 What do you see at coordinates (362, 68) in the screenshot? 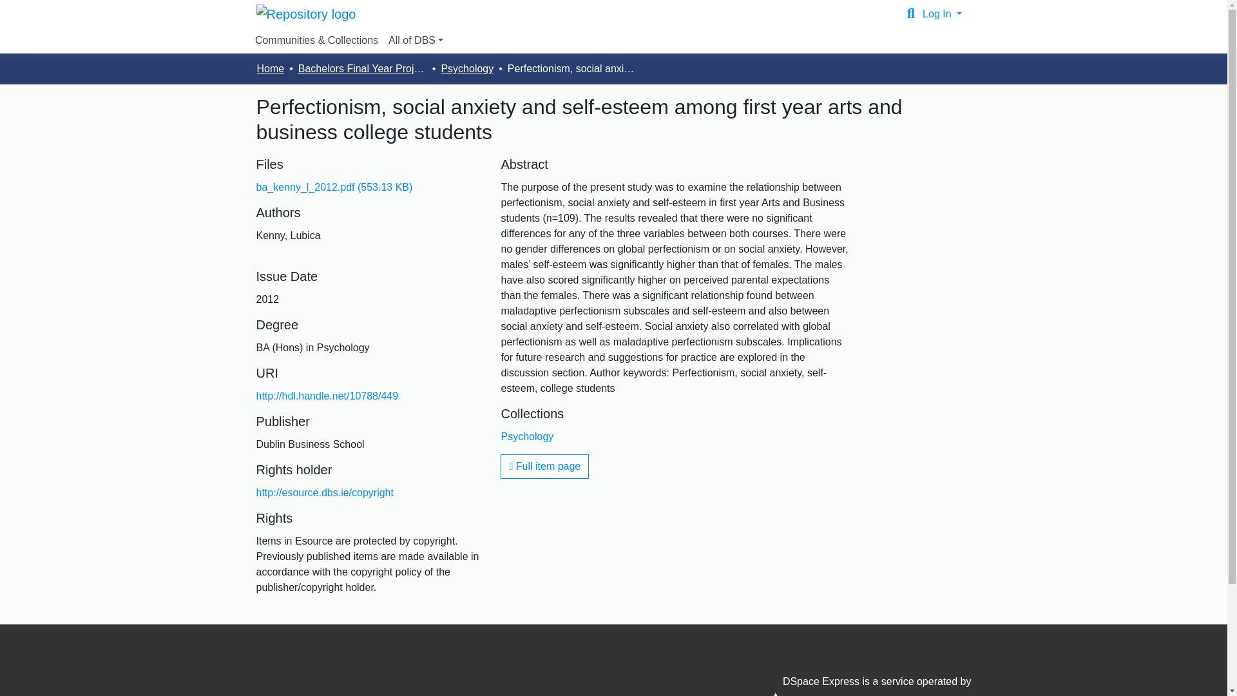
I see `Bachelors Final Year Projects` at bounding box center [362, 68].